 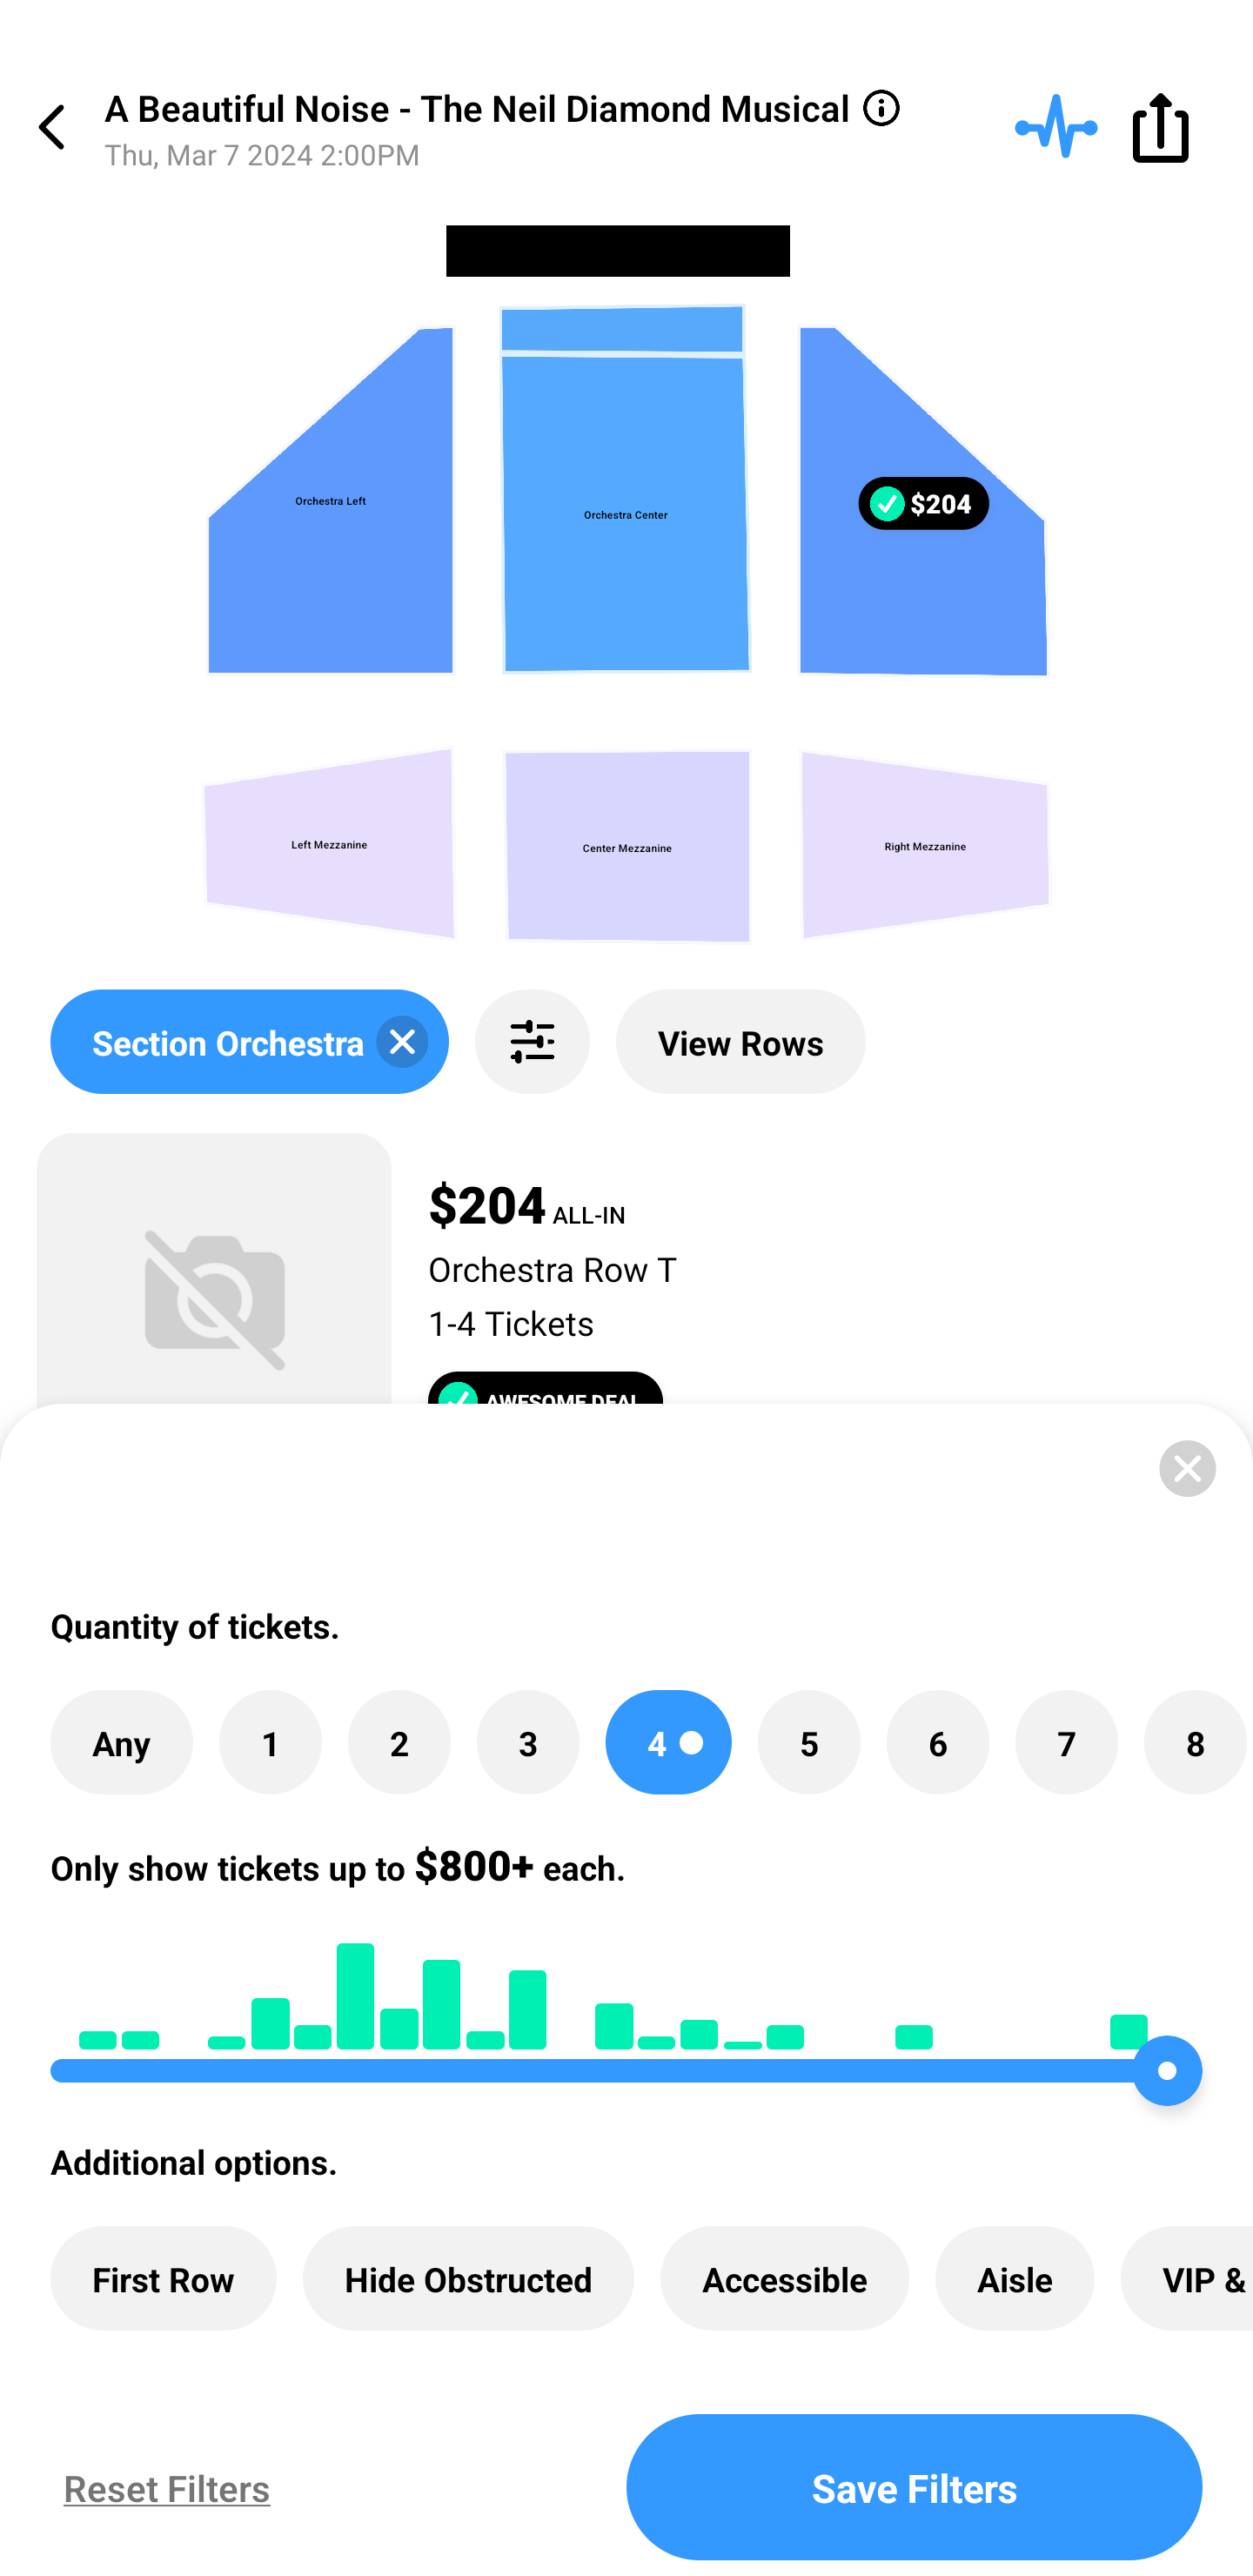 I want to click on 2, so click(x=399, y=1742).